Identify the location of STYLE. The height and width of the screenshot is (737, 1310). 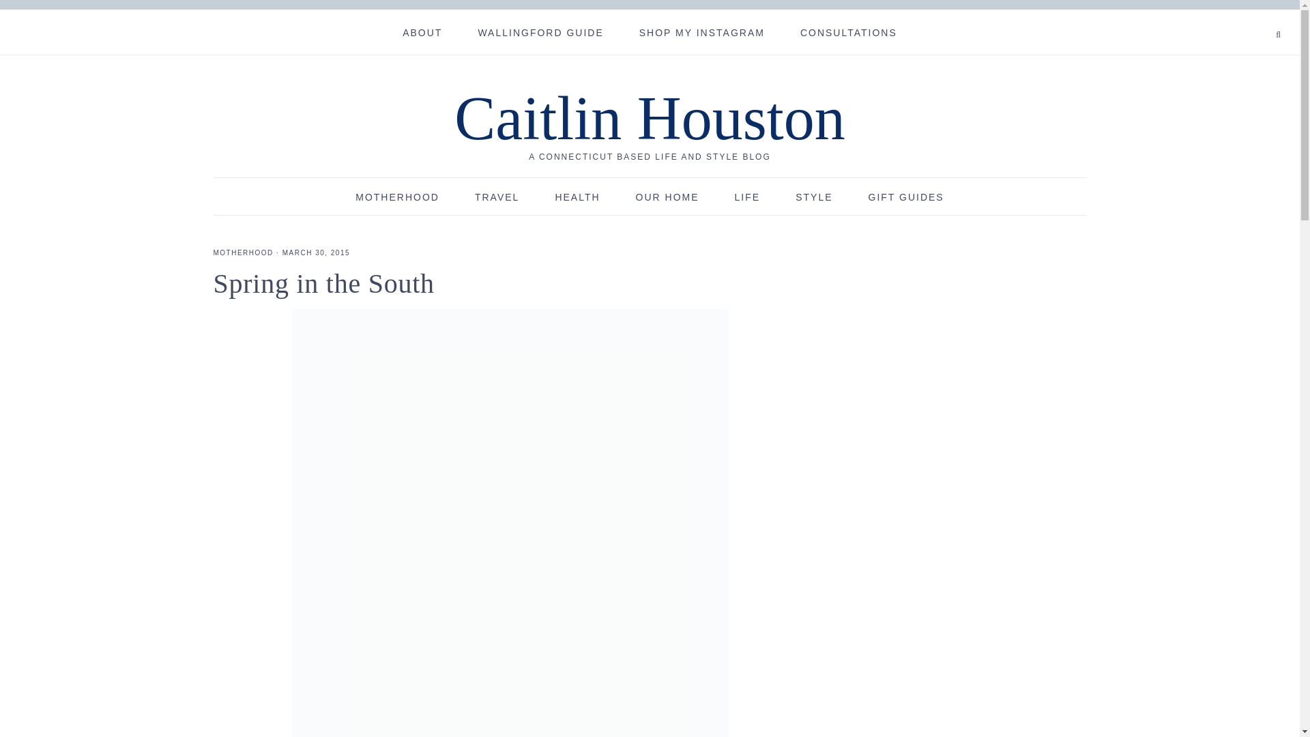
(814, 197).